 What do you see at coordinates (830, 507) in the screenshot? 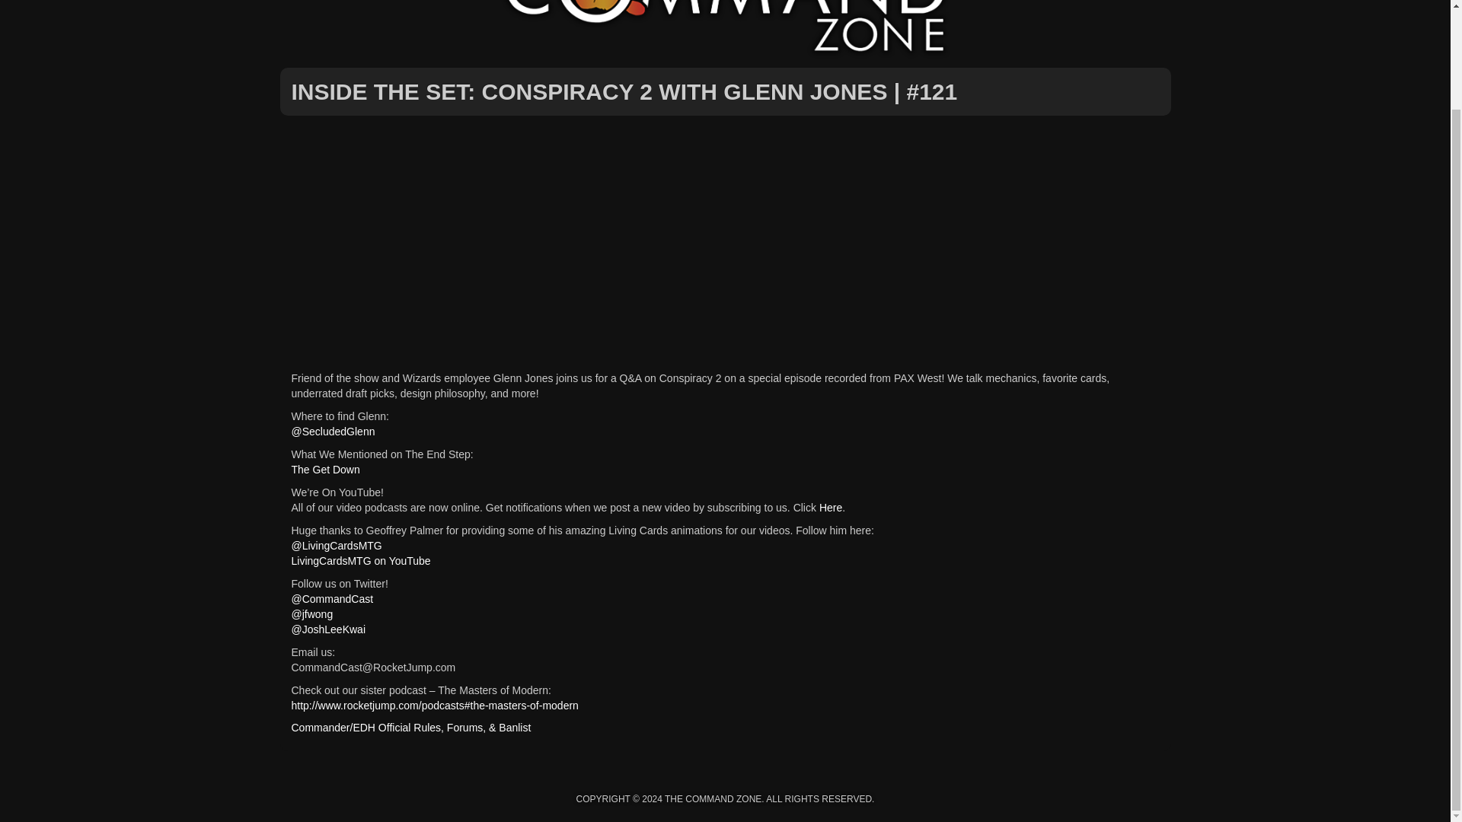
I see `Here` at bounding box center [830, 507].